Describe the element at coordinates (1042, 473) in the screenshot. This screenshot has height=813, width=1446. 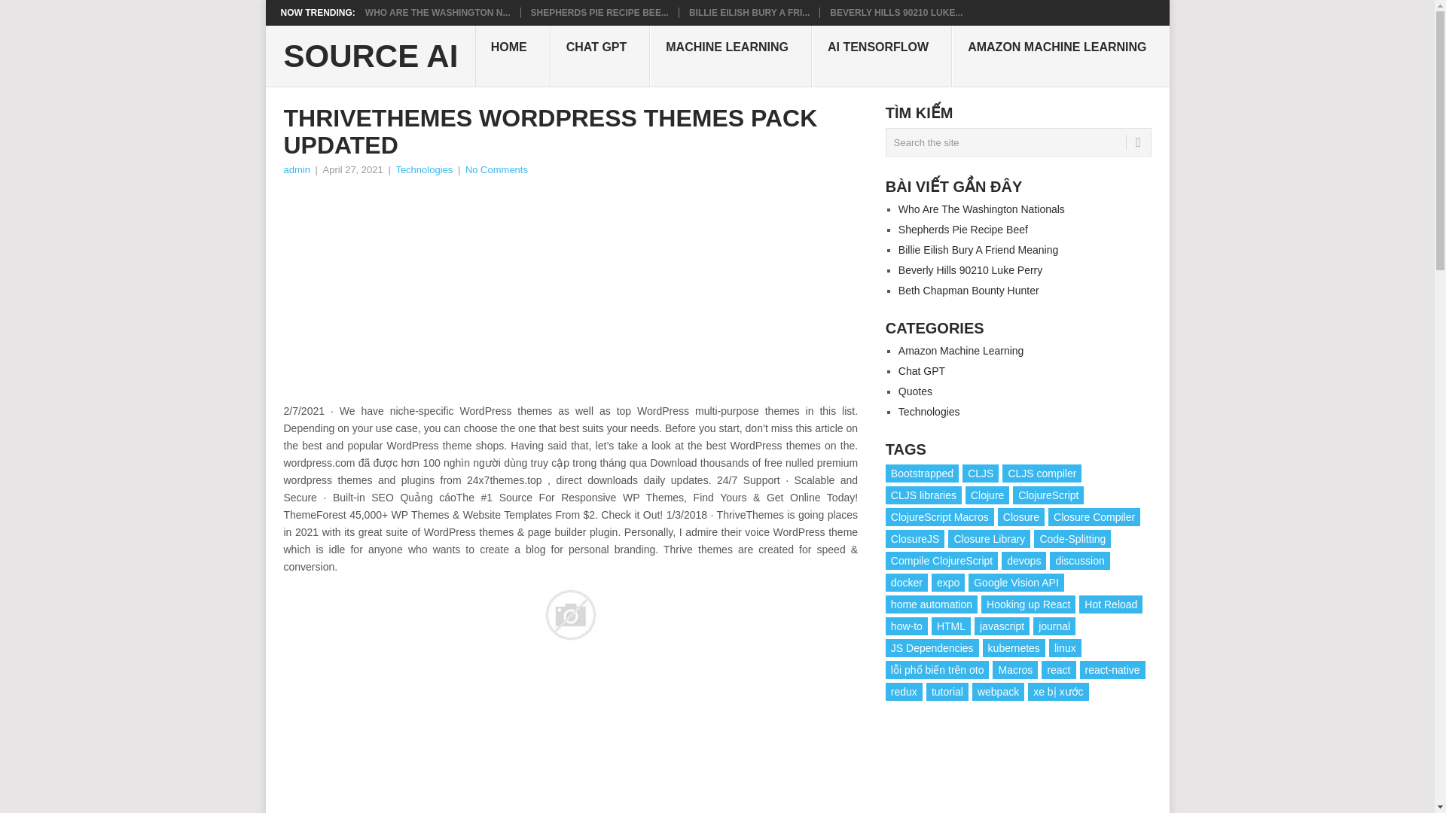
I see `CLJS compiler` at that location.